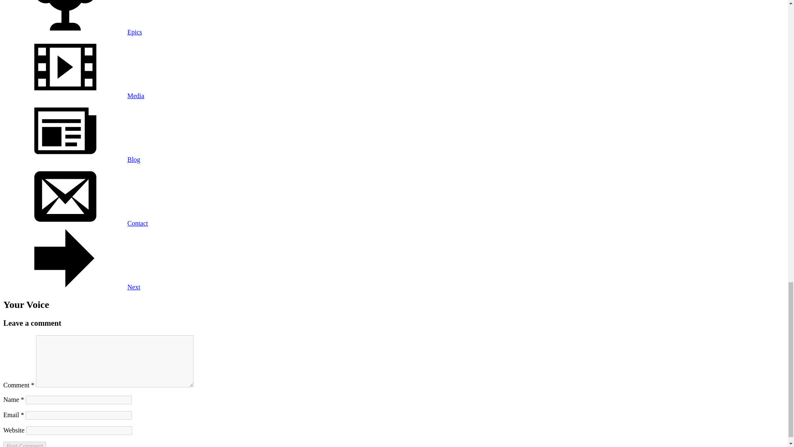 The height and width of the screenshot is (447, 794). Describe the element at coordinates (65, 195) in the screenshot. I see `Contact` at that location.